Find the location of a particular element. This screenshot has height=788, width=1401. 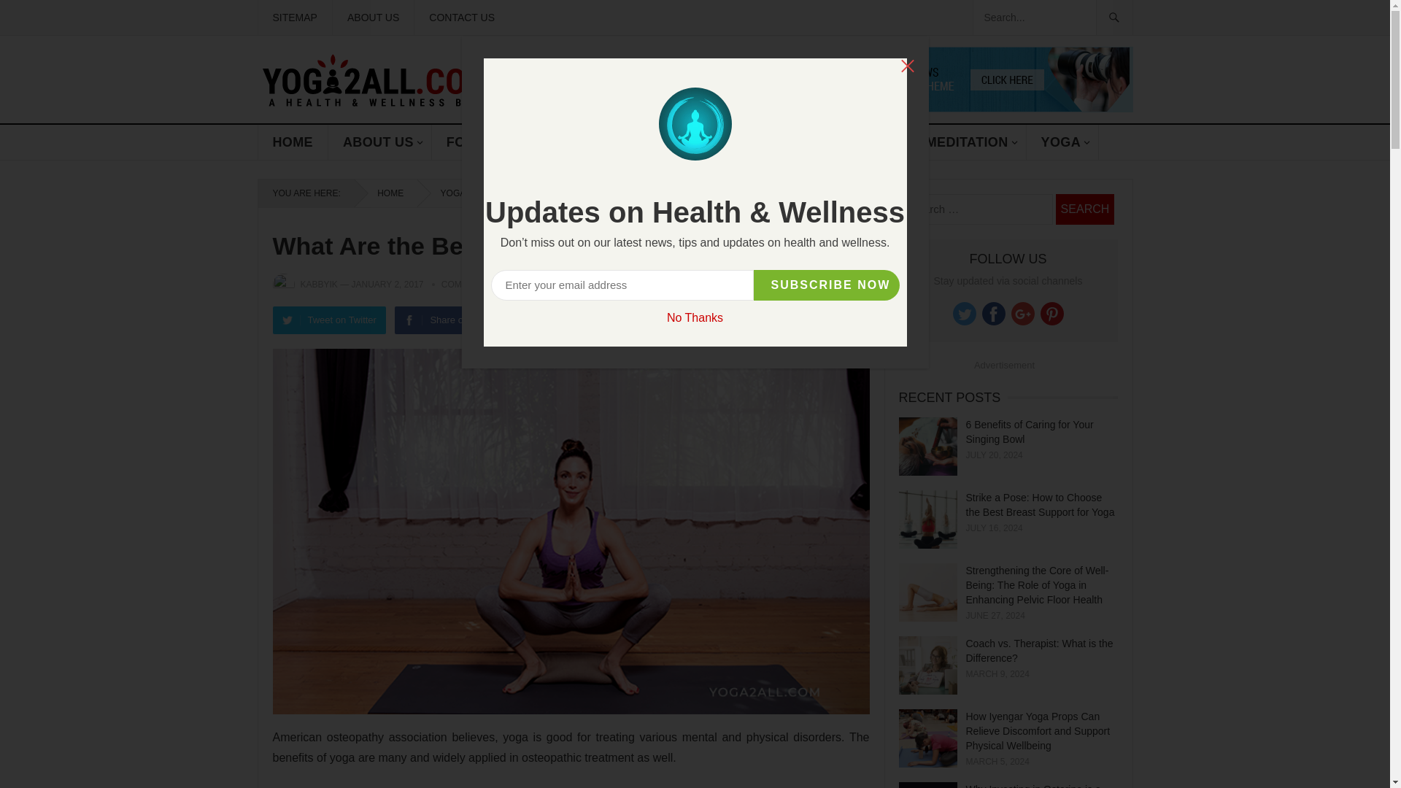

ABOUT US is located at coordinates (379, 142).